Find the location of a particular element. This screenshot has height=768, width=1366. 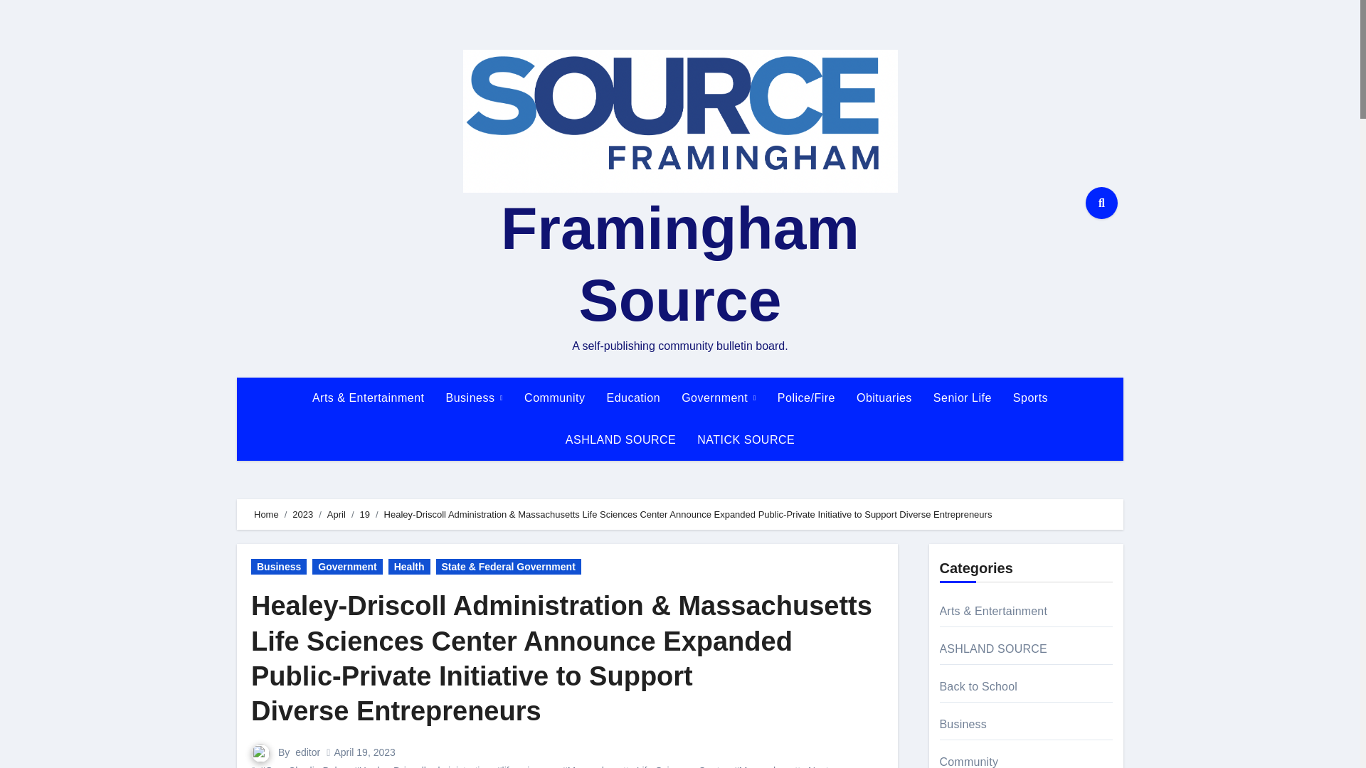

Health is located at coordinates (408, 566).